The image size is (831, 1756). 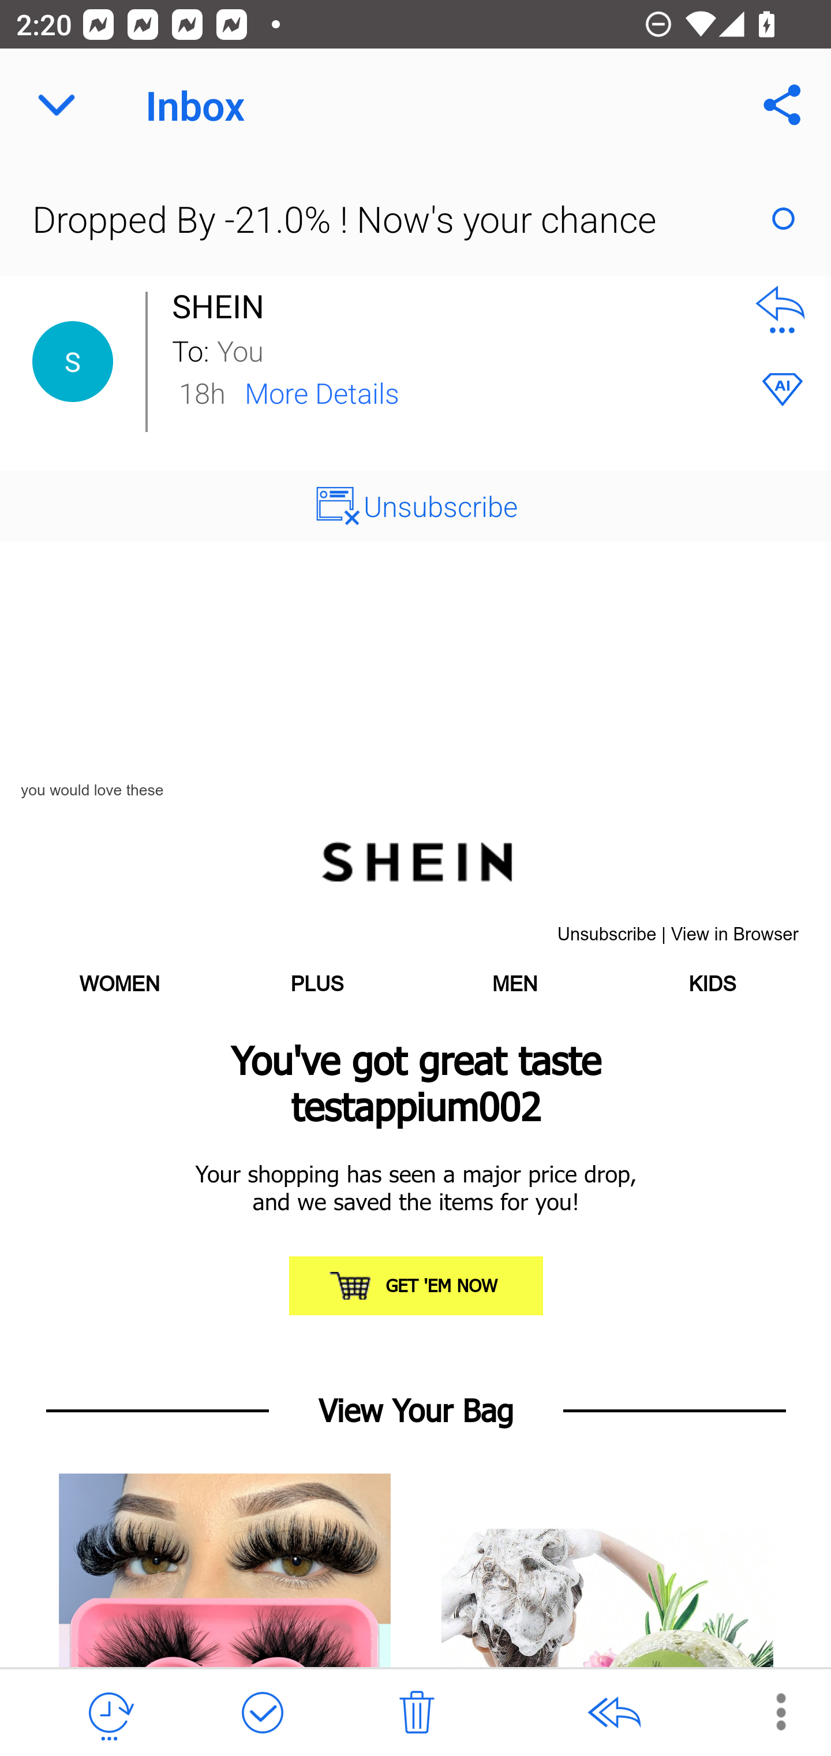 What do you see at coordinates (415, 506) in the screenshot?
I see `Unsubscribe` at bounding box center [415, 506].